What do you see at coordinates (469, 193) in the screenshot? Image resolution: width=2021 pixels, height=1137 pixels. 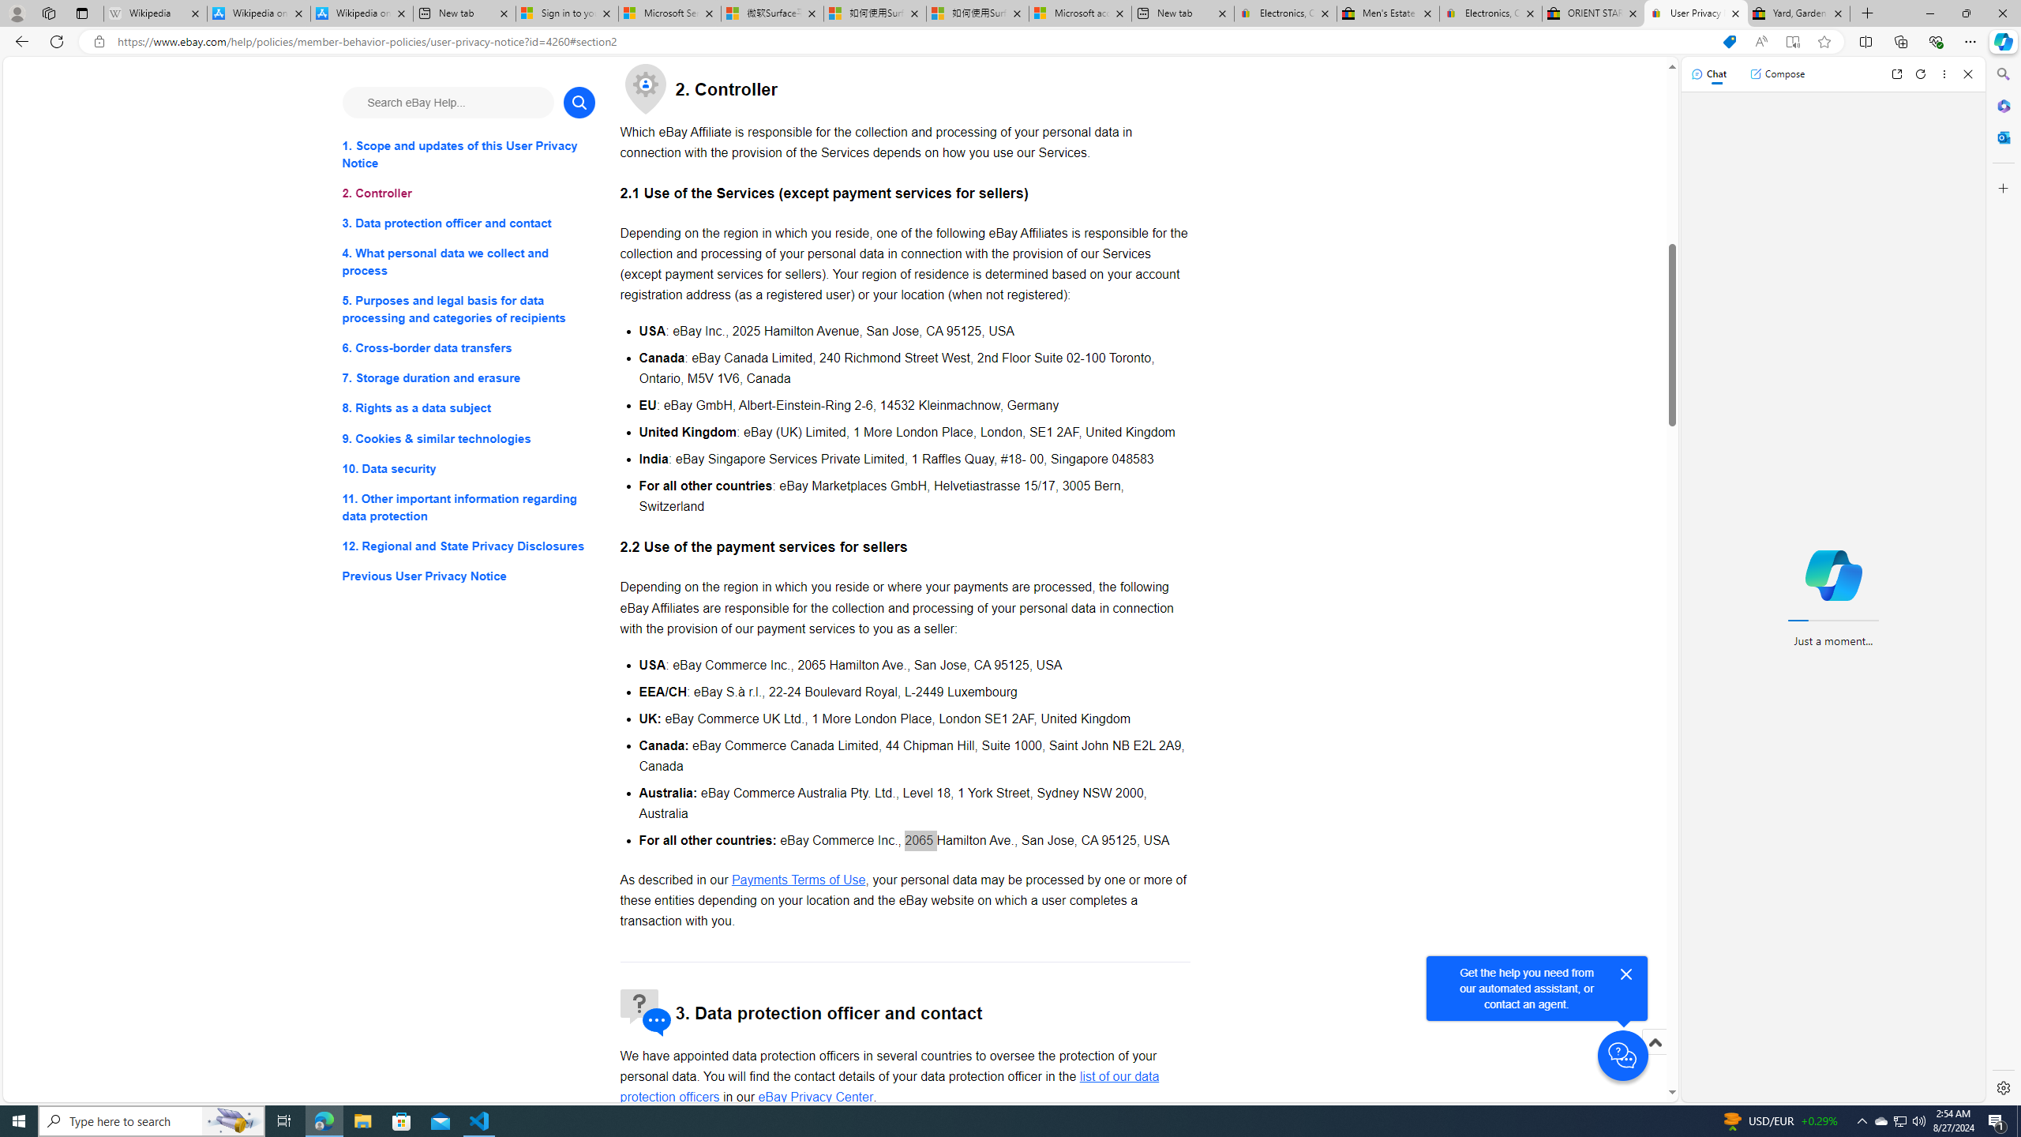 I see `2. Controller` at bounding box center [469, 193].